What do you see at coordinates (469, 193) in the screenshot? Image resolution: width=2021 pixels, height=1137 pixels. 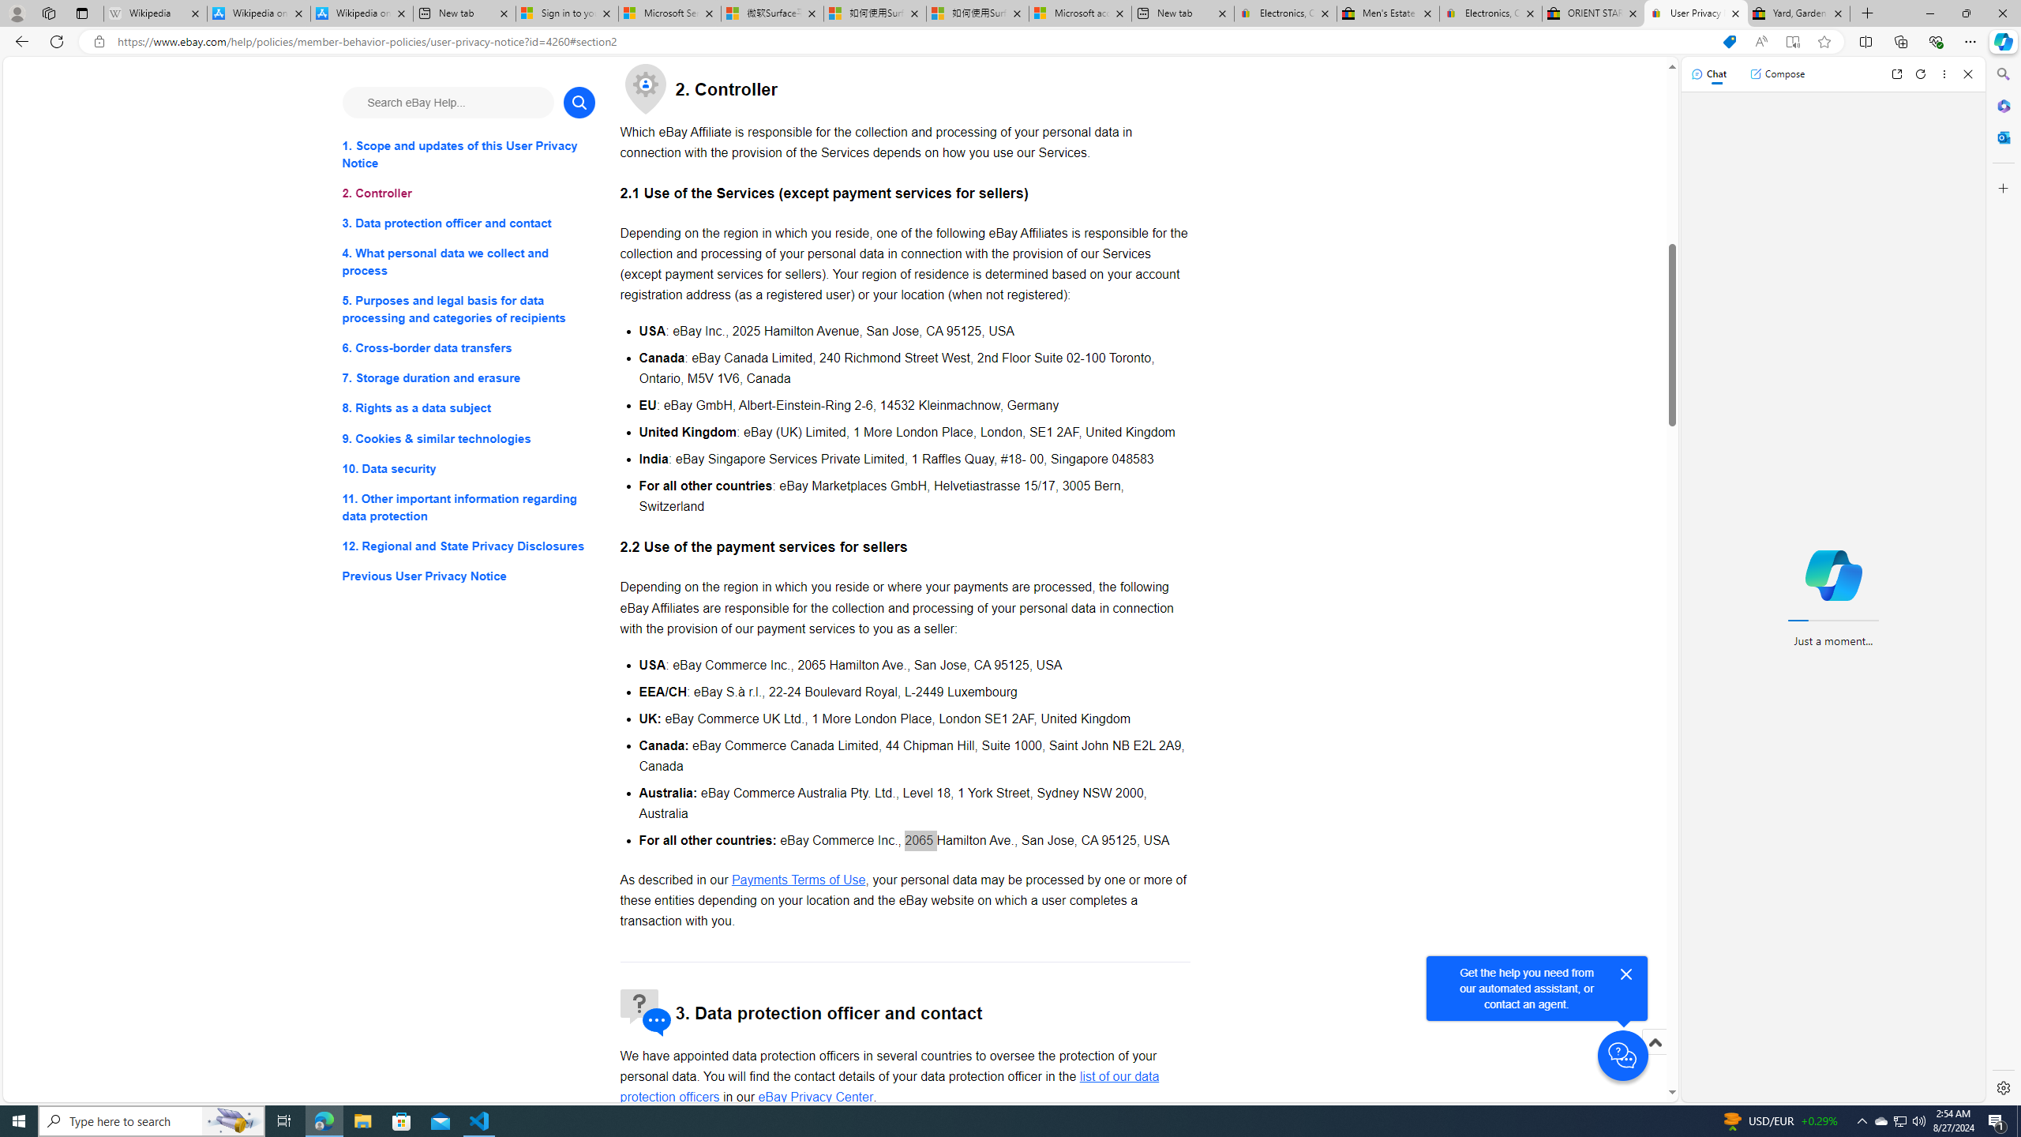 I see `2. Controller` at bounding box center [469, 193].